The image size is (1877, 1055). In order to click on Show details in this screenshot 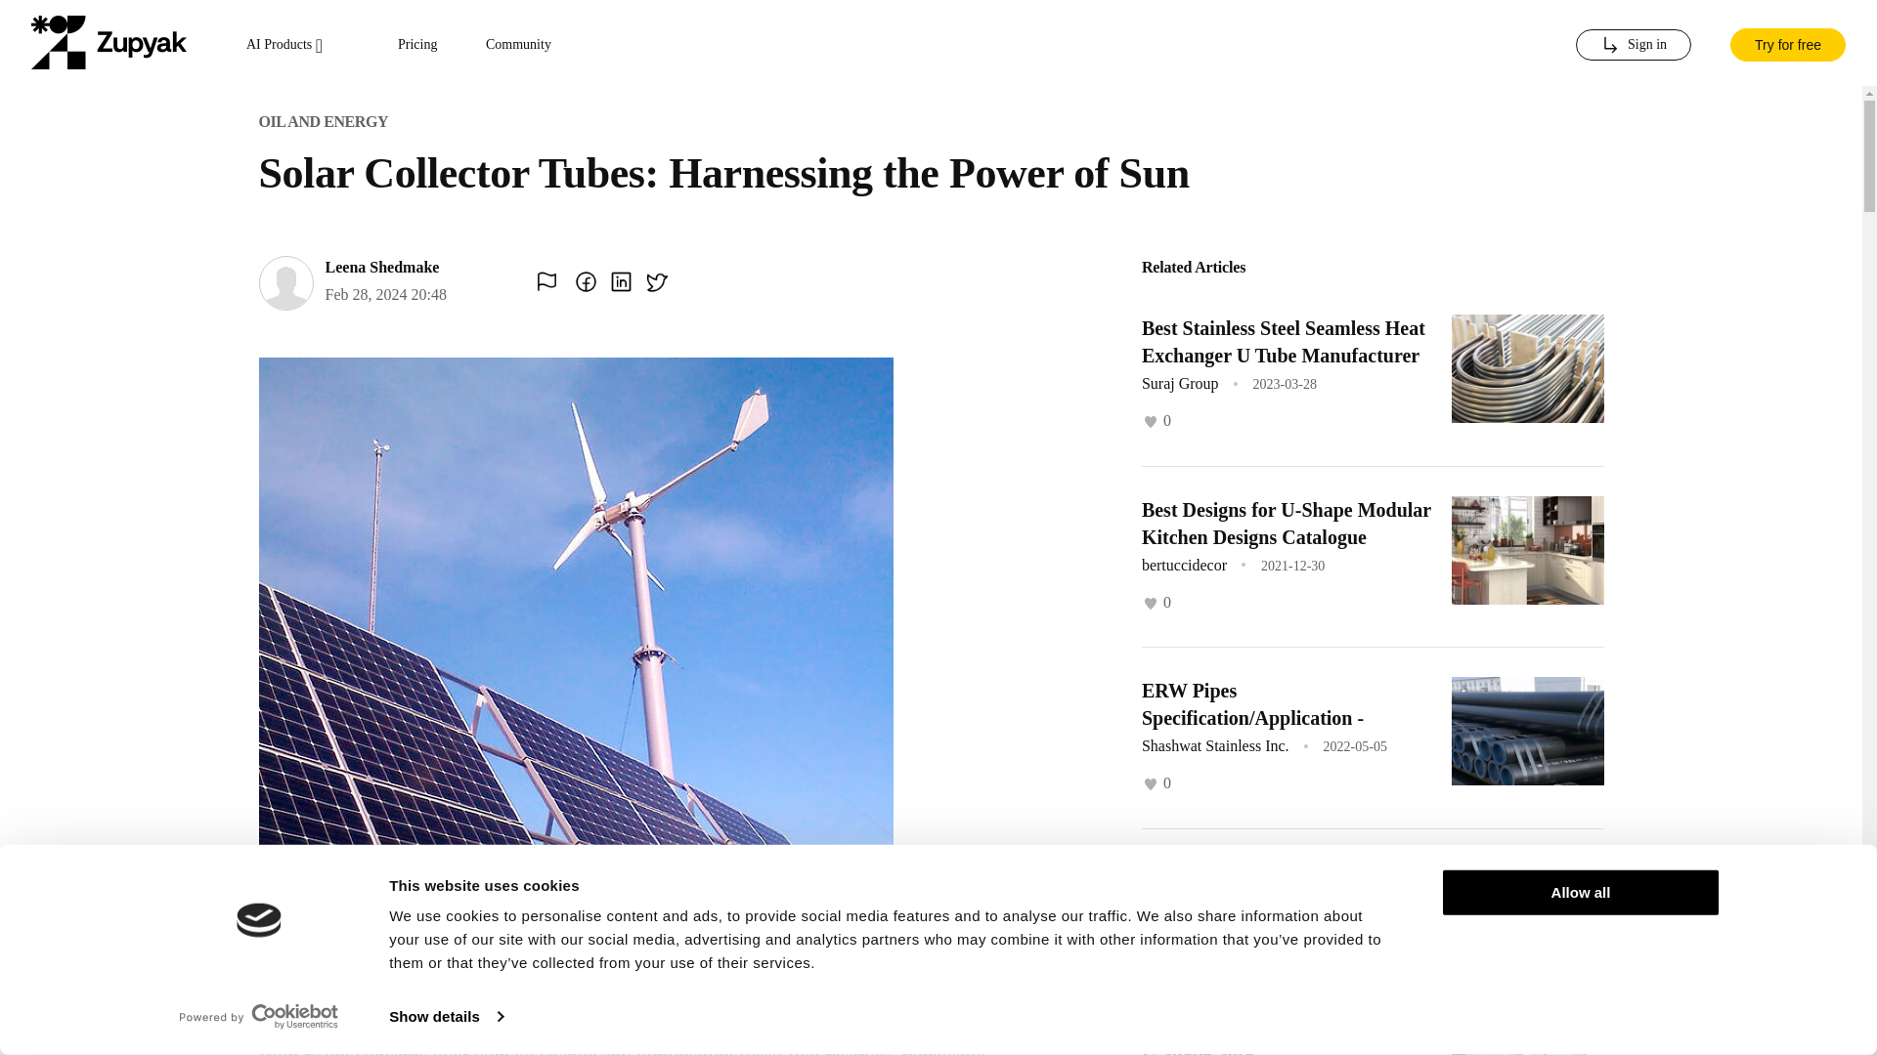, I will do `click(446, 1017)`.